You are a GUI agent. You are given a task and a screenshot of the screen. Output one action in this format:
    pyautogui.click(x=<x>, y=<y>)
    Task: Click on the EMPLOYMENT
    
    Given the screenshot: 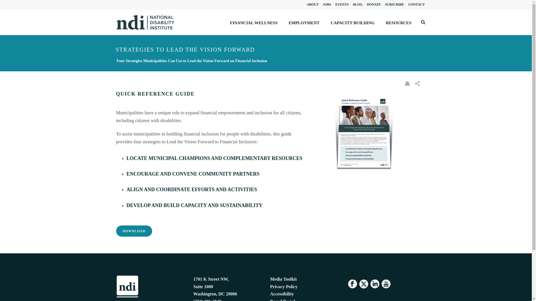 What is the action you would take?
    pyautogui.click(x=304, y=22)
    